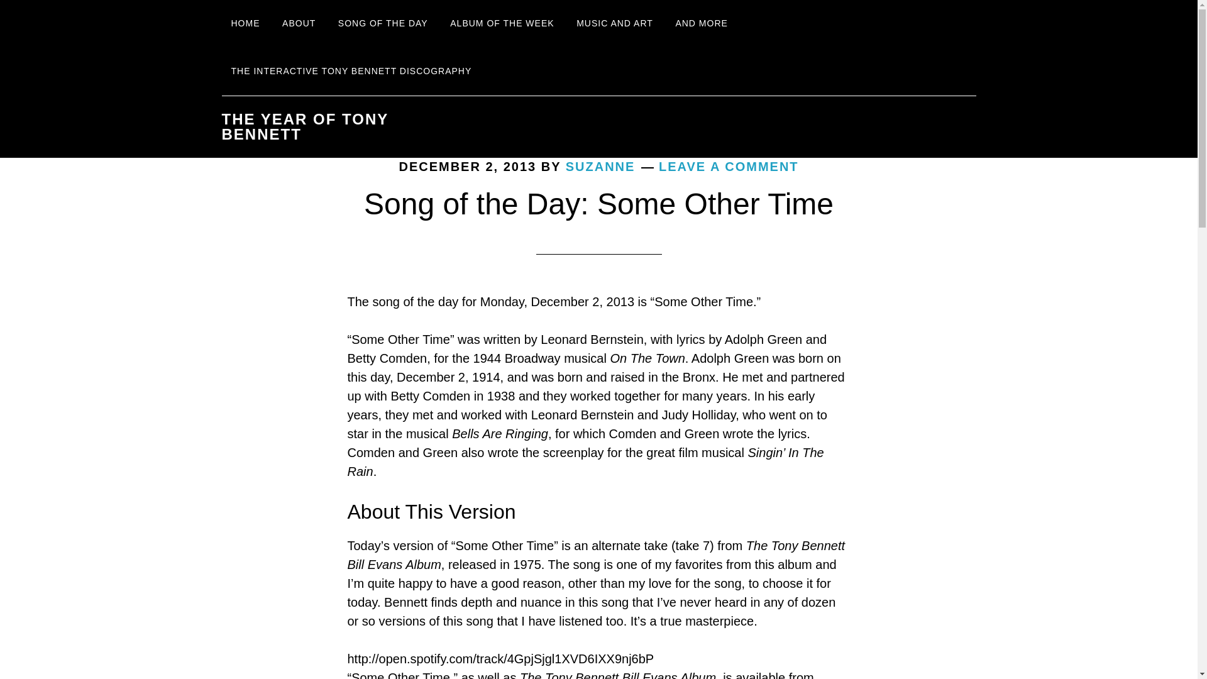 This screenshot has width=1207, height=679. I want to click on SUZANNE, so click(601, 166).